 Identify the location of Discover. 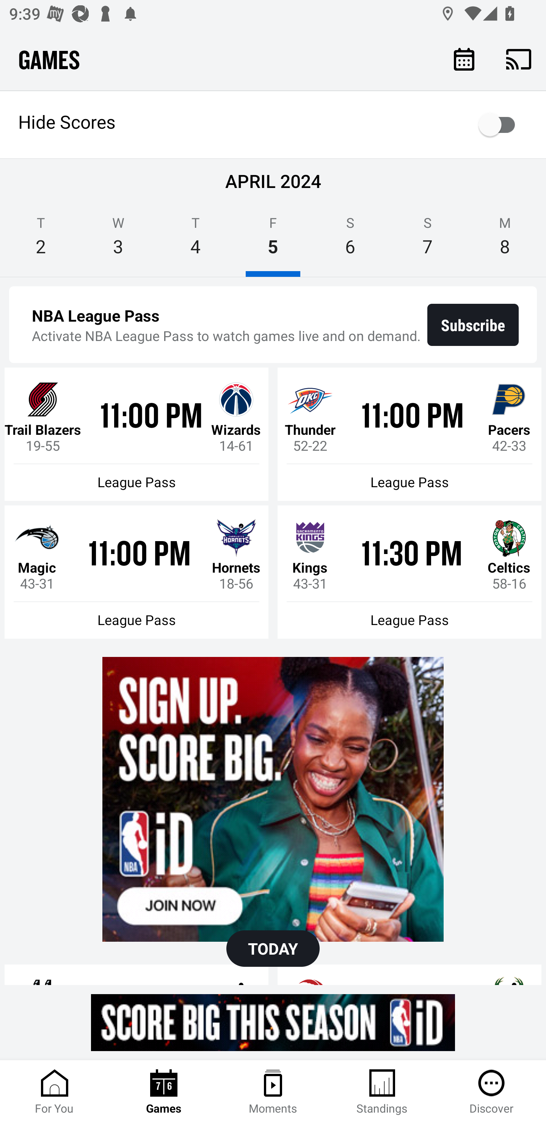
(491, 1092).